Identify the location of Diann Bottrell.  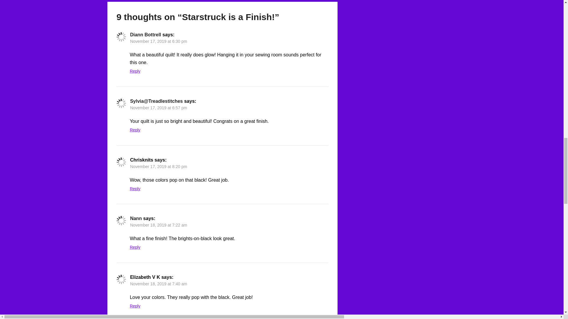
(146, 35).